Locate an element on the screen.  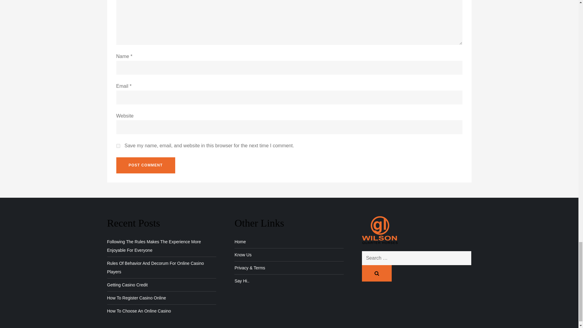
How To Register Casino Online is located at coordinates (136, 298).